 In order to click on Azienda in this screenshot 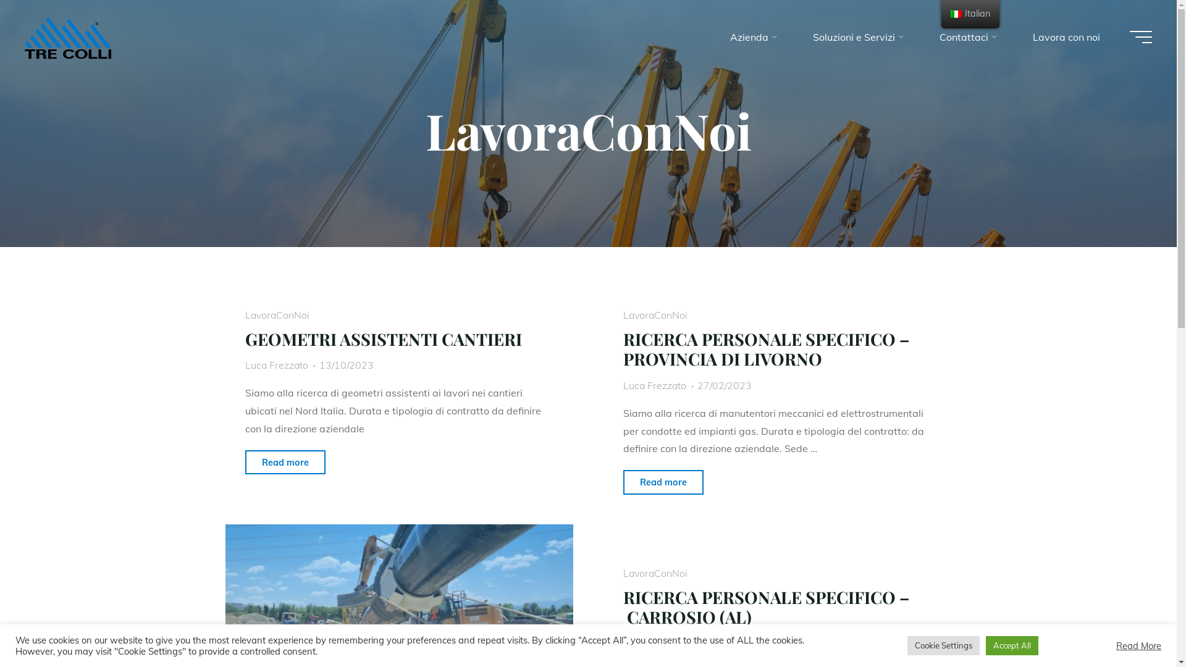, I will do `click(752, 37)`.